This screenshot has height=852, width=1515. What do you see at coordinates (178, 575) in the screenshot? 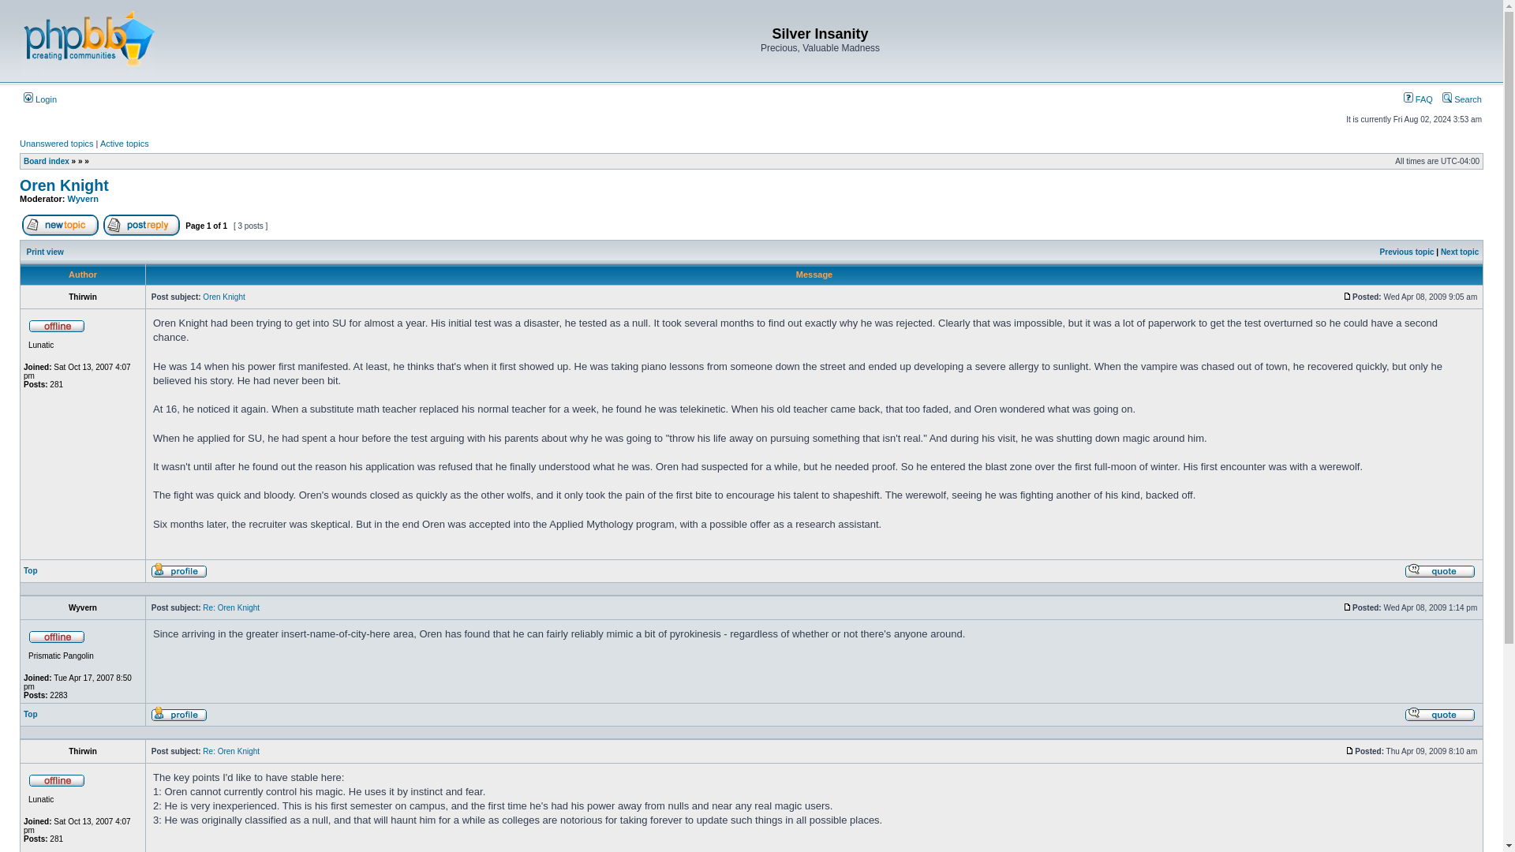
I see `Profile` at bounding box center [178, 575].